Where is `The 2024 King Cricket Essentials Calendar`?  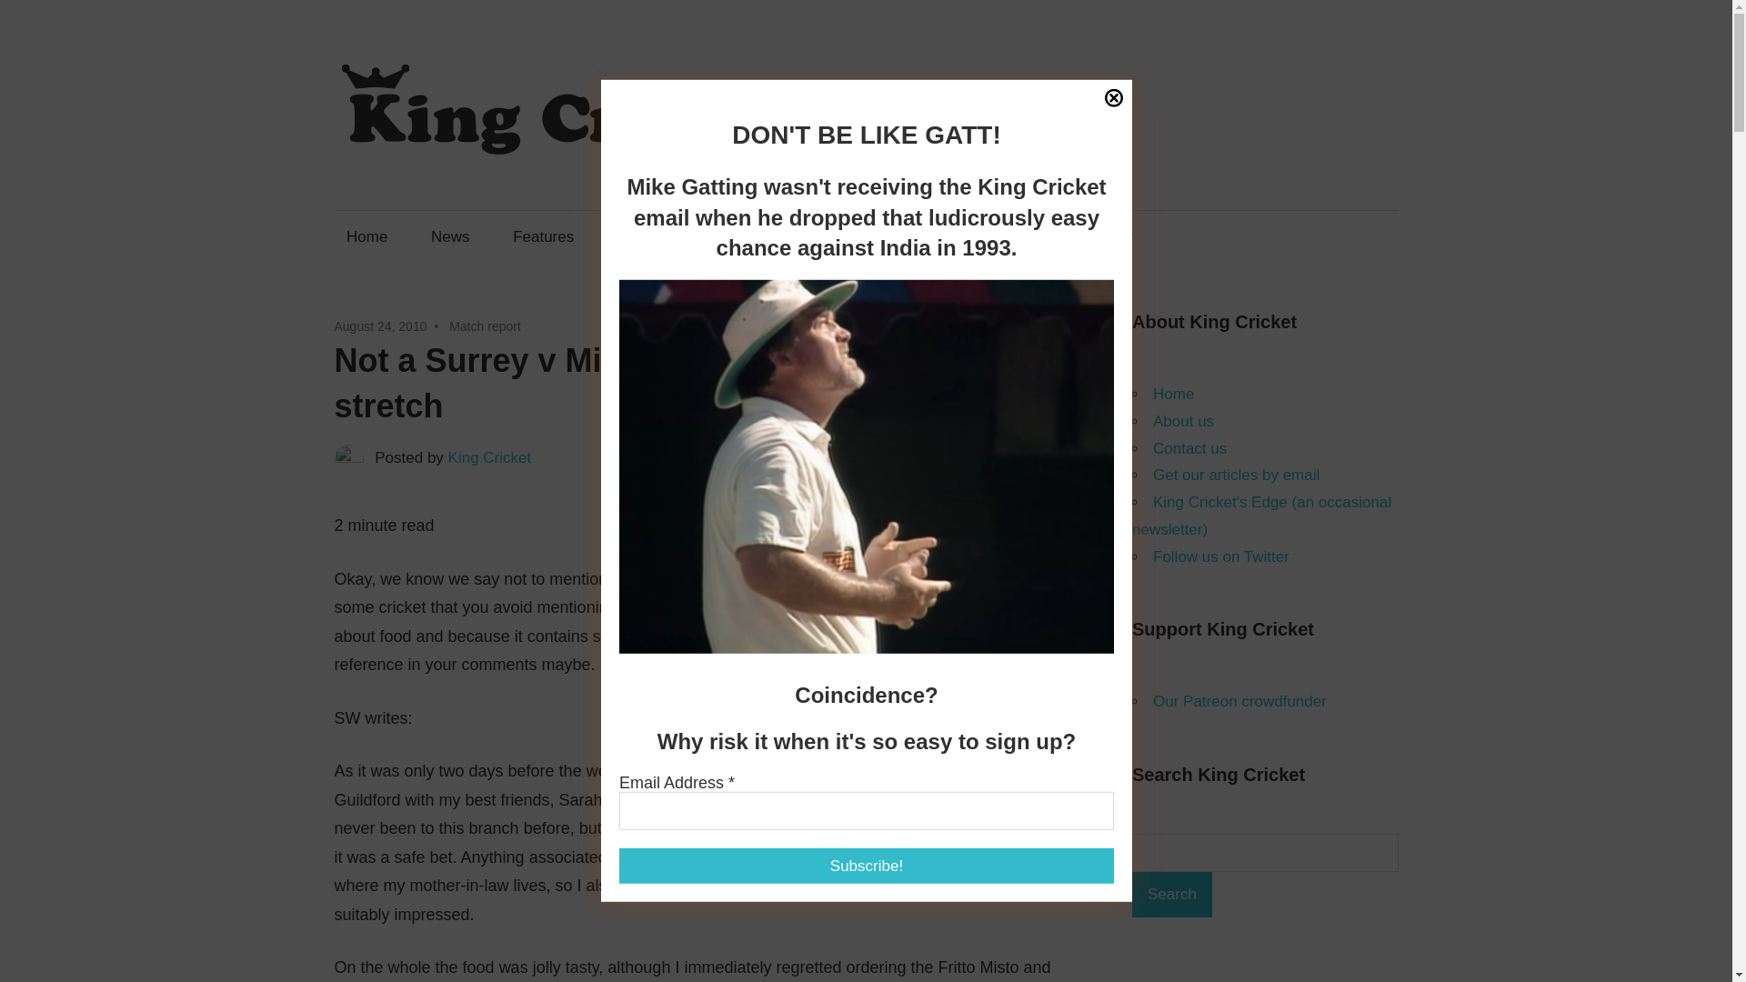
The 2024 King Cricket Essentials Calendar is located at coordinates (986, 236).